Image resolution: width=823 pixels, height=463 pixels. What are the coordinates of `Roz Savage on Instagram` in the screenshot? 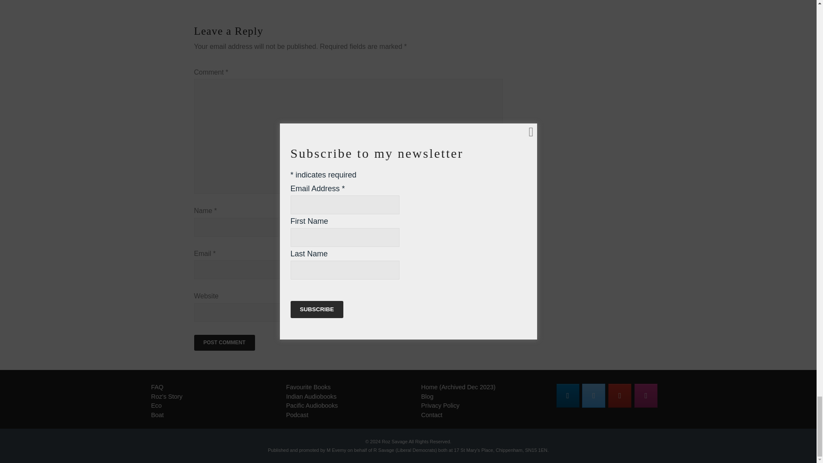 It's located at (646, 396).